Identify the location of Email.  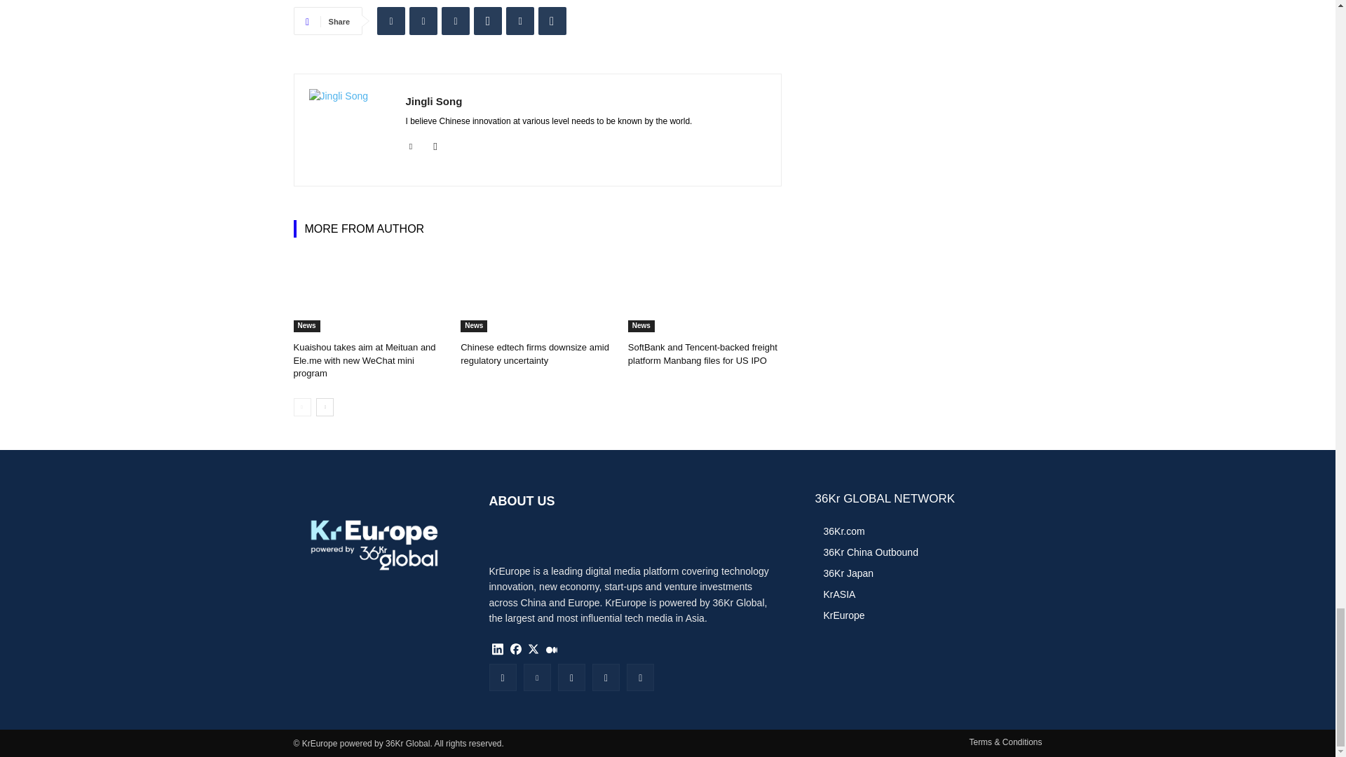
(520, 20).